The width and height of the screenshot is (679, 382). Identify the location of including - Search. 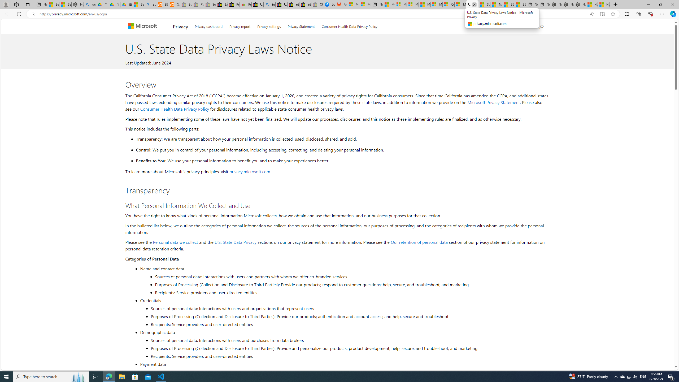
(269, 5).